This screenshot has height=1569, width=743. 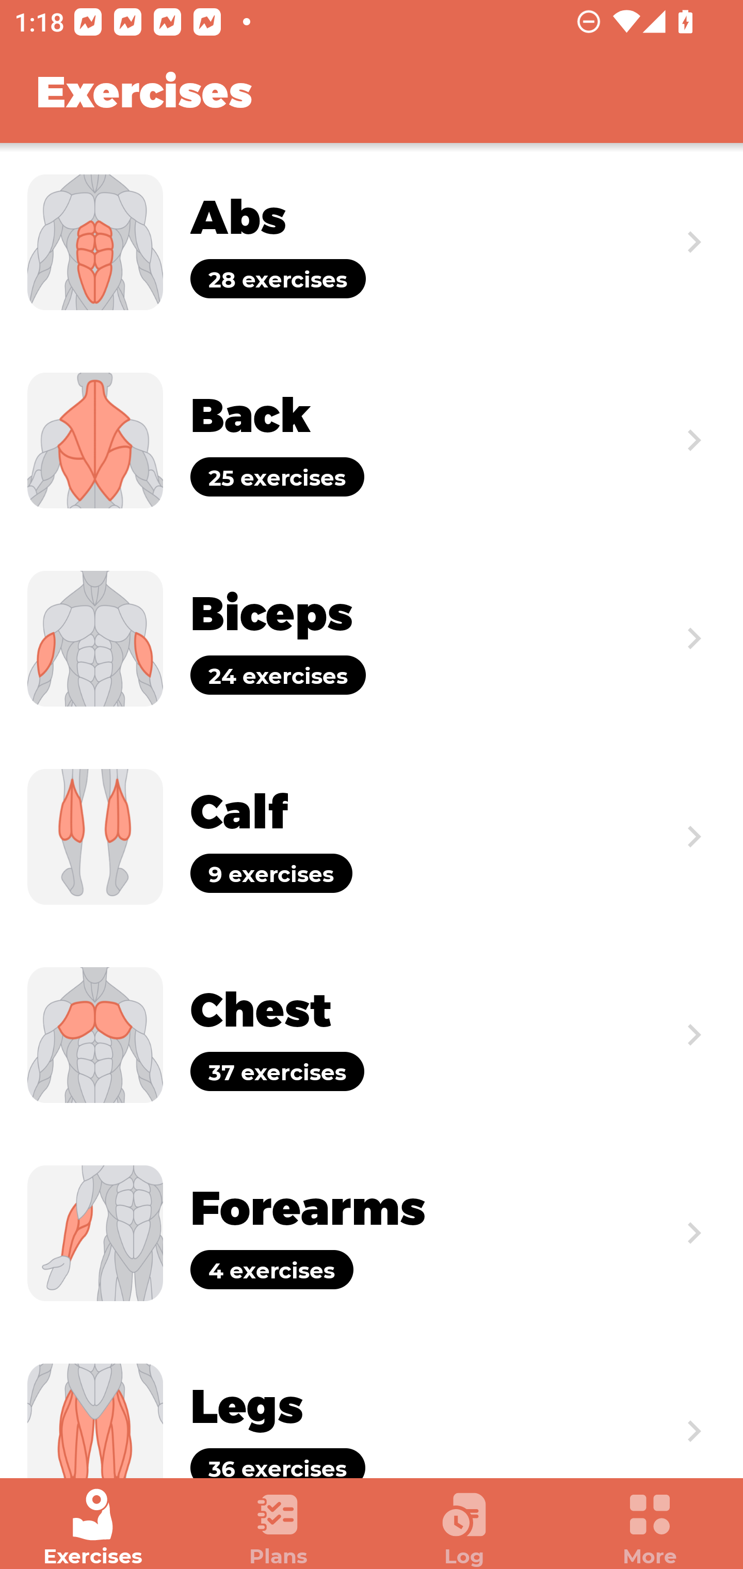 I want to click on Exercise Chest 37 exercises, so click(x=372, y=1034).